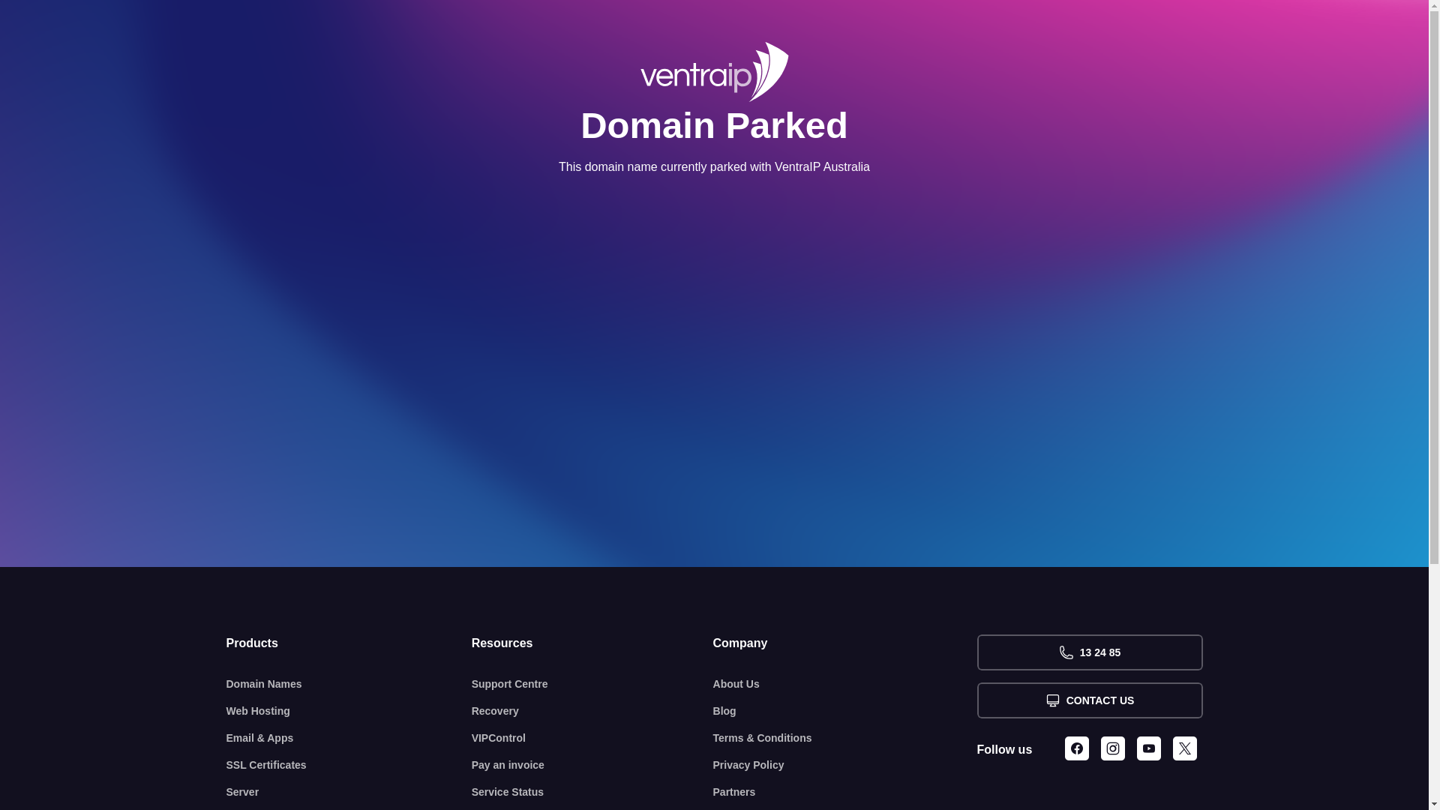 The image size is (1440, 810). What do you see at coordinates (592, 765) in the screenshot?
I see `Pay an invoice` at bounding box center [592, 765].